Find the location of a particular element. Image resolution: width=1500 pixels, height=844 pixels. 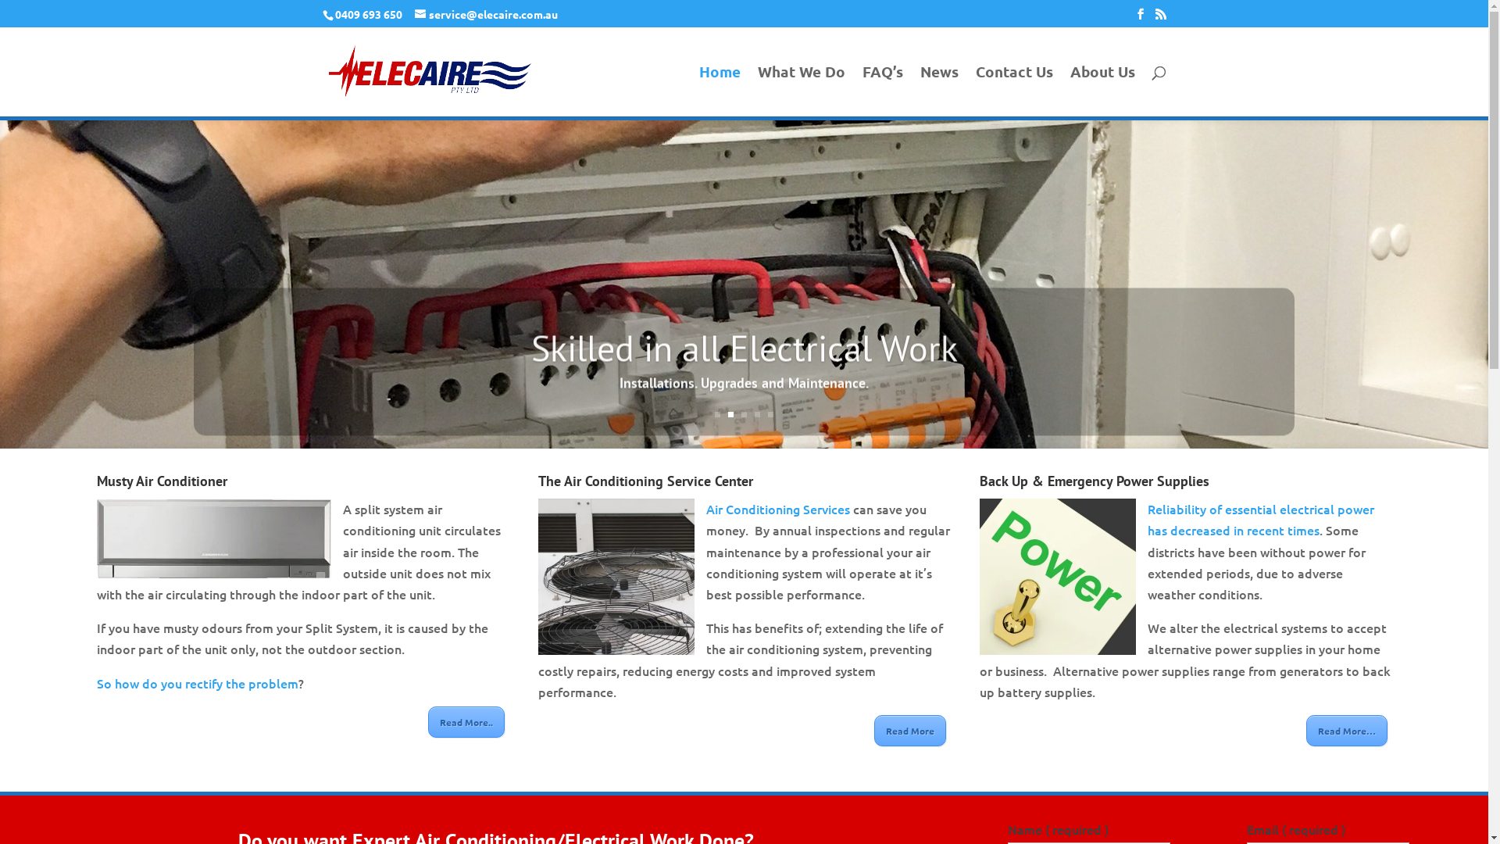

So how do you rectify the problem is located at coordinates (198, 682).